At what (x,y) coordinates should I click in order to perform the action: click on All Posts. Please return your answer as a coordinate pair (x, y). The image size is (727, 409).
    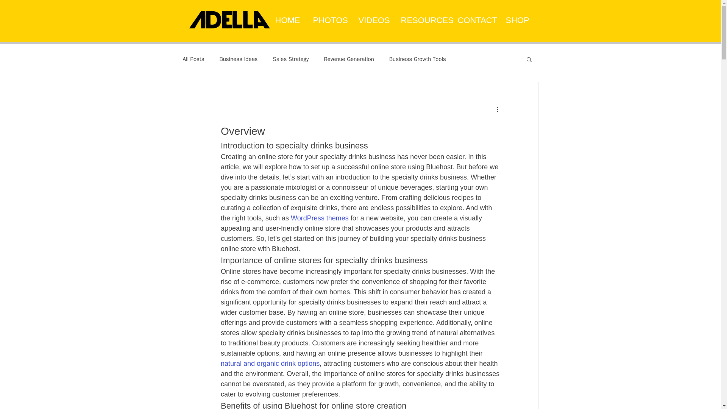
    Looking at the image, I should click on (193, 59).